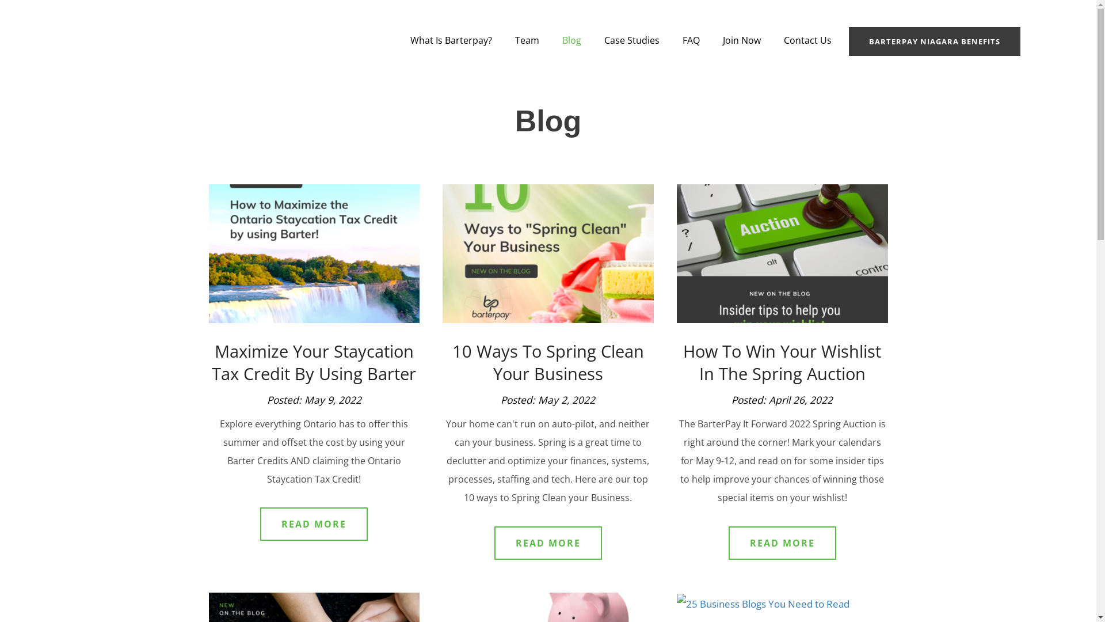  What do you see at coordinates (451, 40) in the screenshot?
I see `What Is Barterpay?` at bounding box center [451, 40].